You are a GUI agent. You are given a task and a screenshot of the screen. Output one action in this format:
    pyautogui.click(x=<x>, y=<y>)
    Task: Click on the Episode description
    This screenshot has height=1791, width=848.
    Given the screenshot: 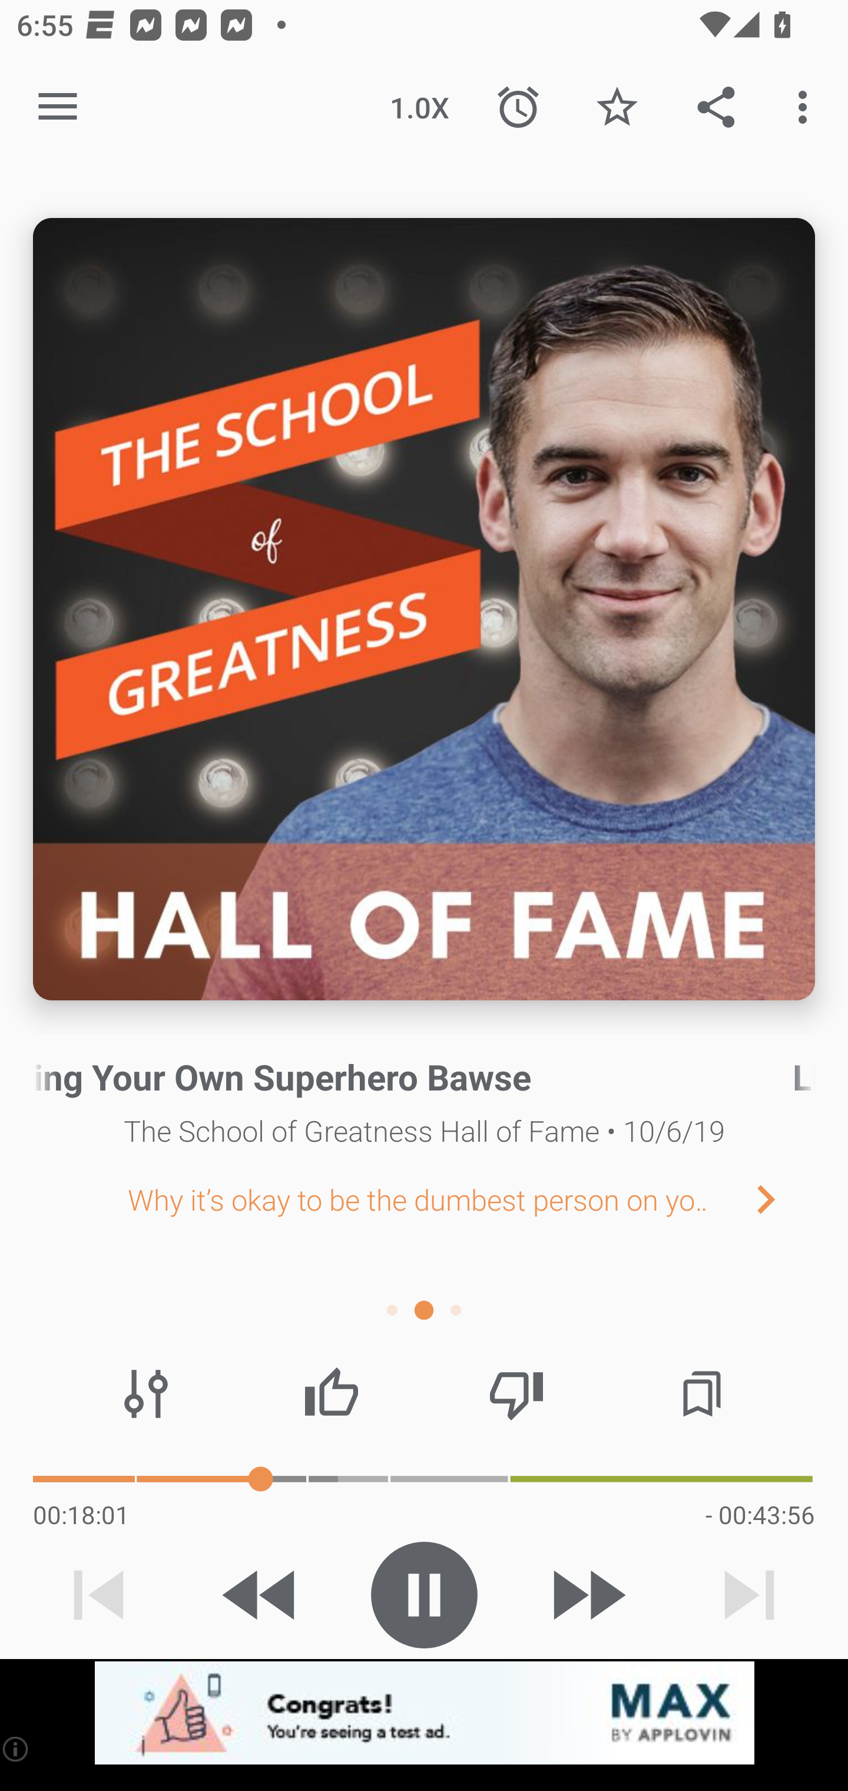 What is the action you would take?
    pyautogui.click(x=424, y=609)
    